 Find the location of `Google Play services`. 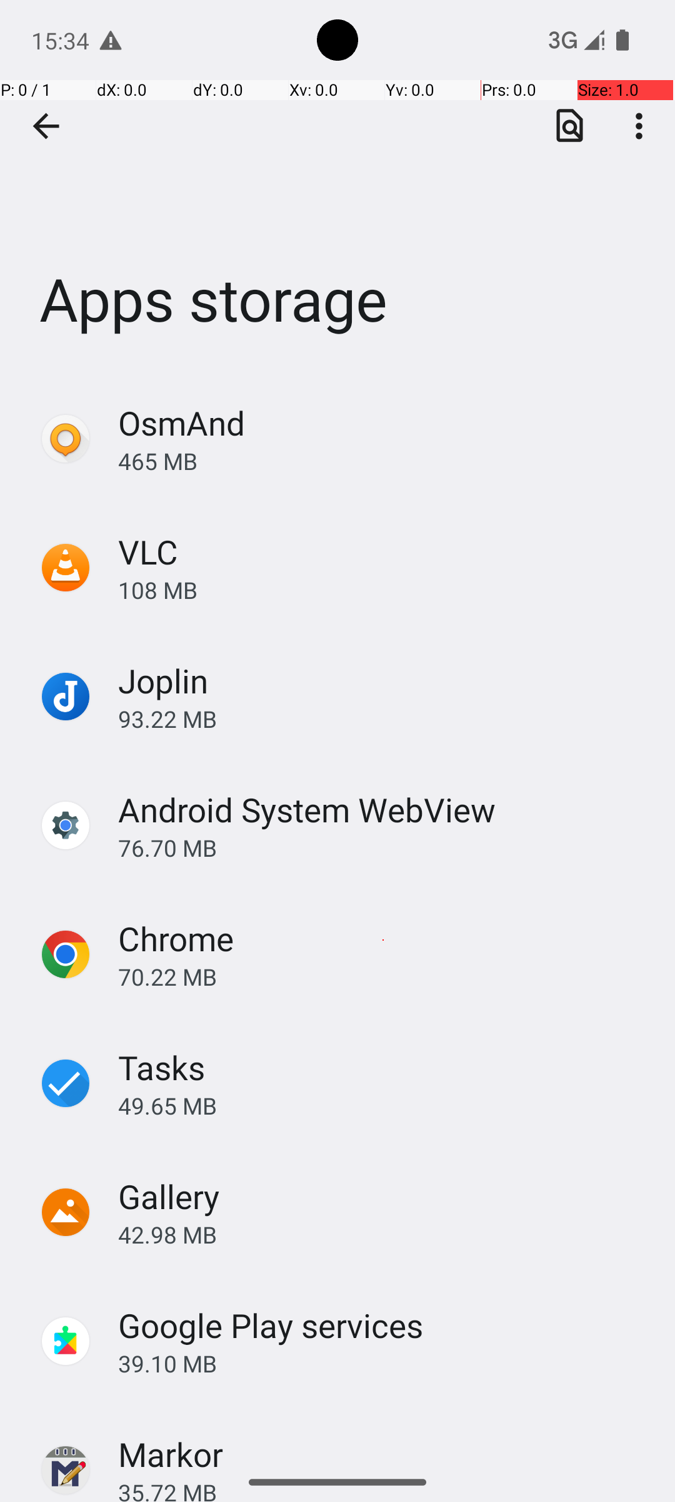

Google Play services is located at coordinates (271, 1326).